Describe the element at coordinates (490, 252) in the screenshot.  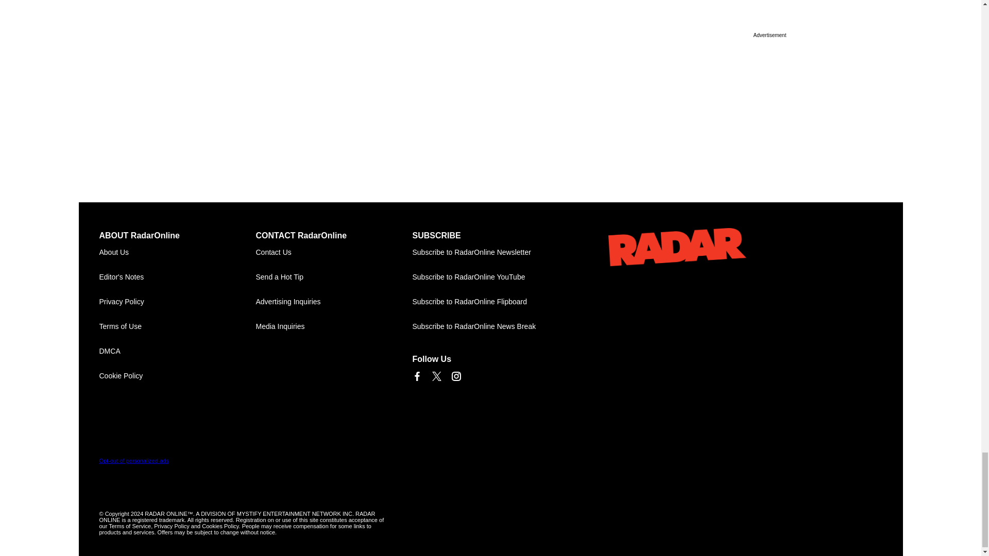
I see `Subscribe` at that location.